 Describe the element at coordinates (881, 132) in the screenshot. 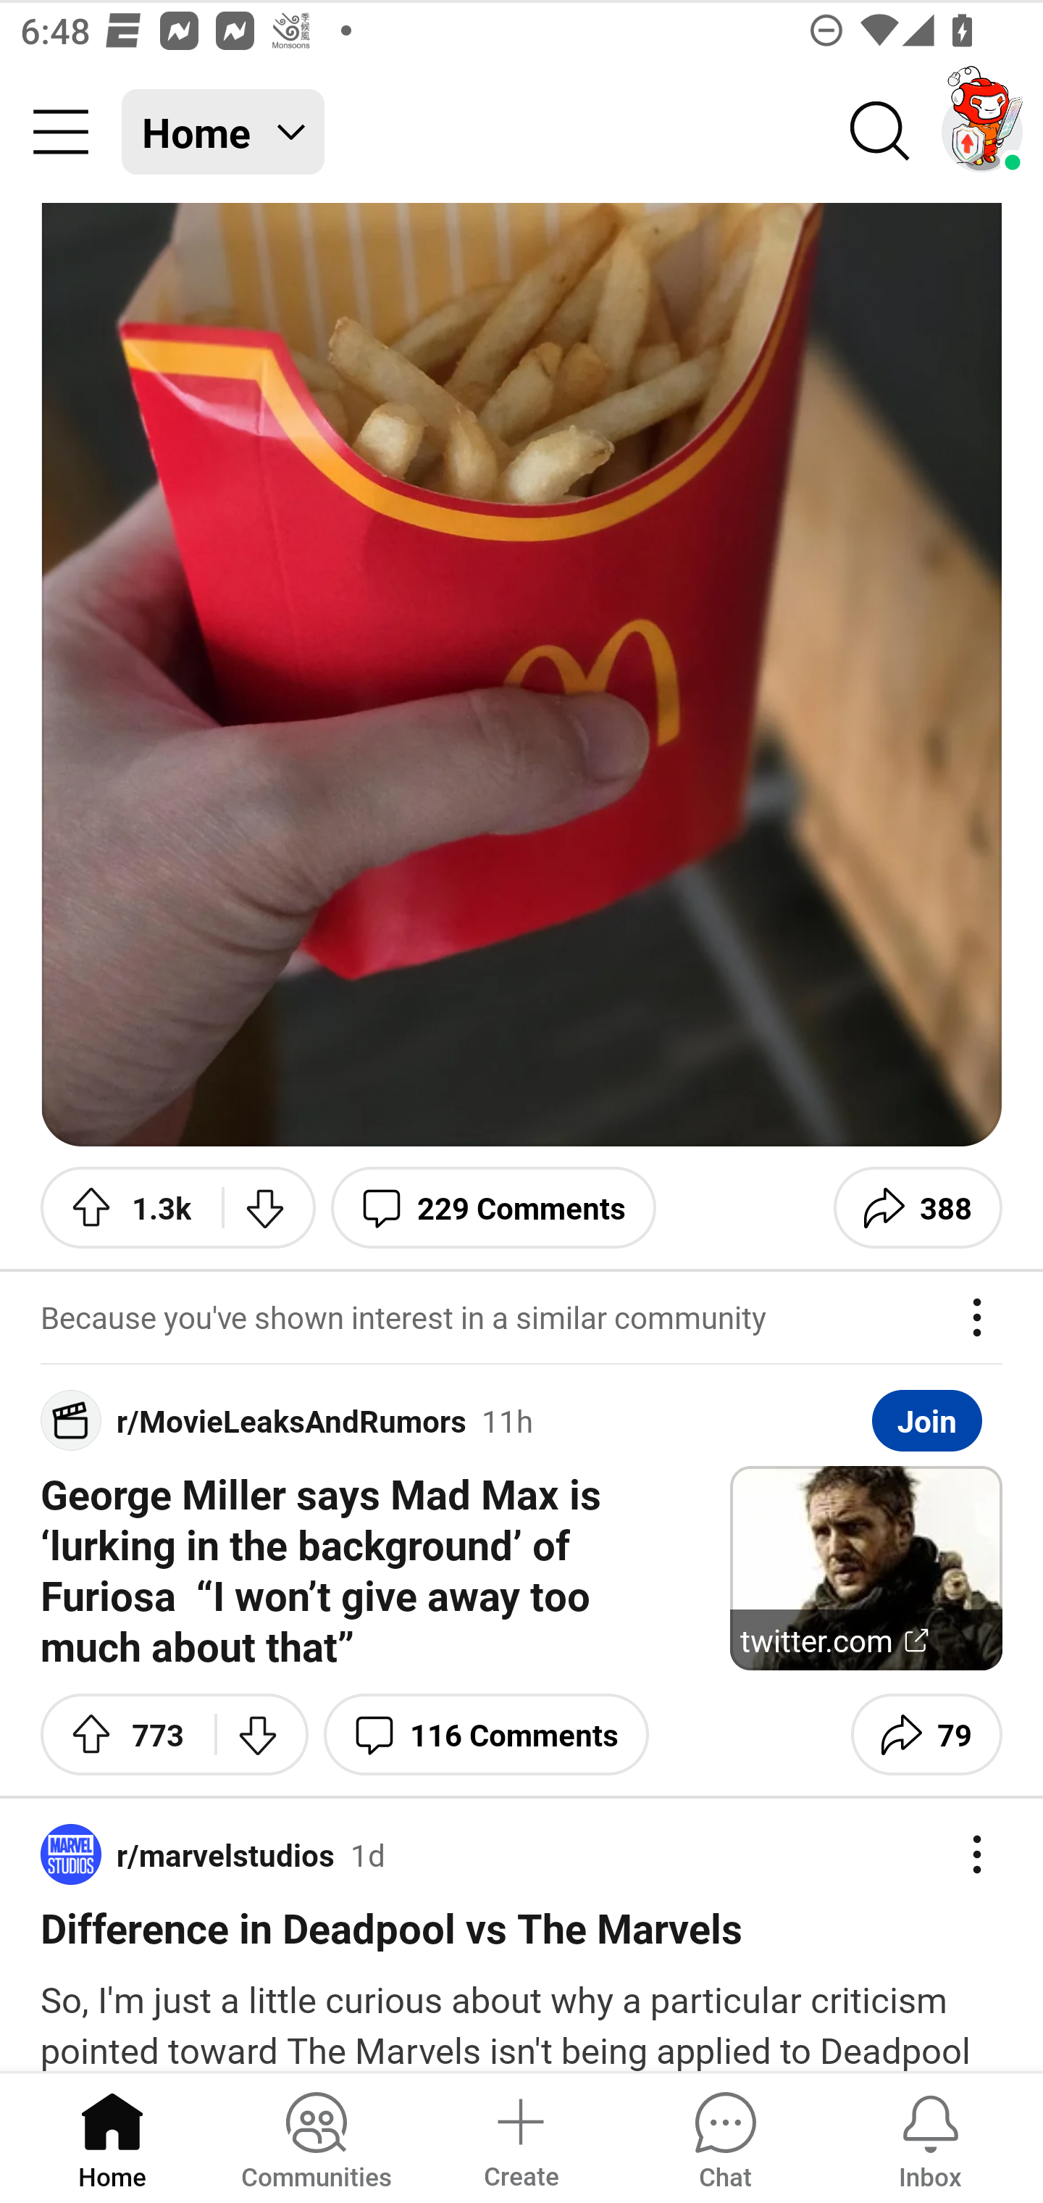

I see `Search` at that location.